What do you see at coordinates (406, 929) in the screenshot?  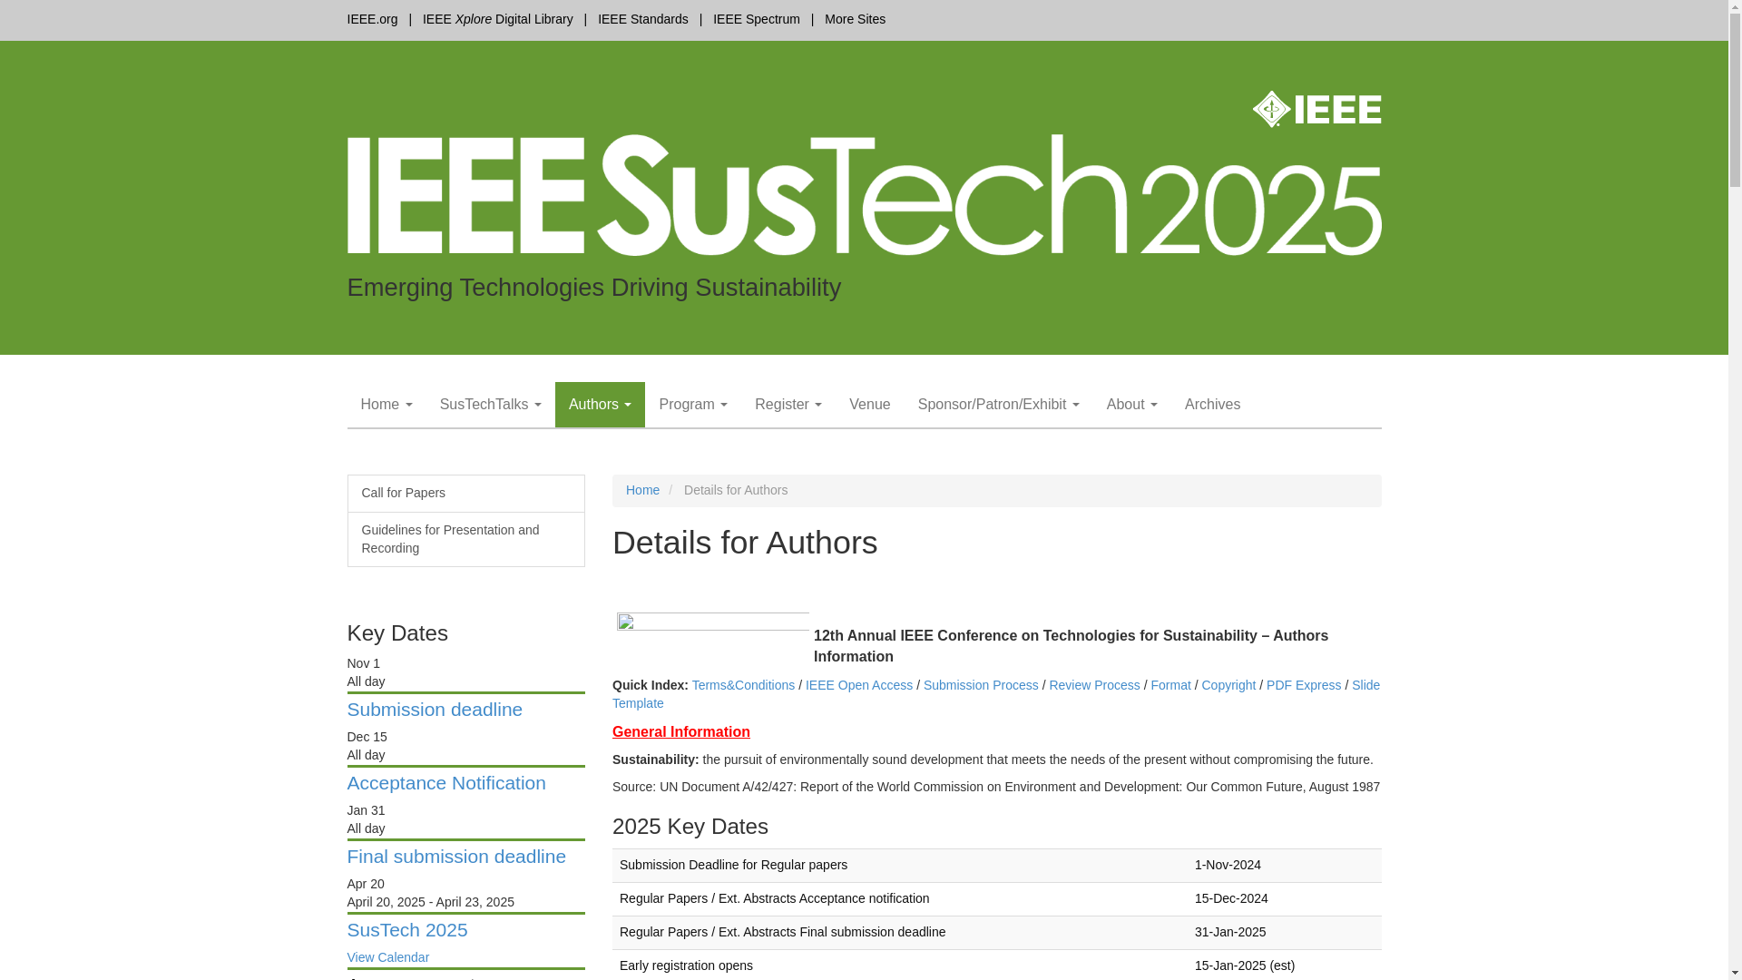 I see `SusTech 2025` at bounding box center [406, 929].